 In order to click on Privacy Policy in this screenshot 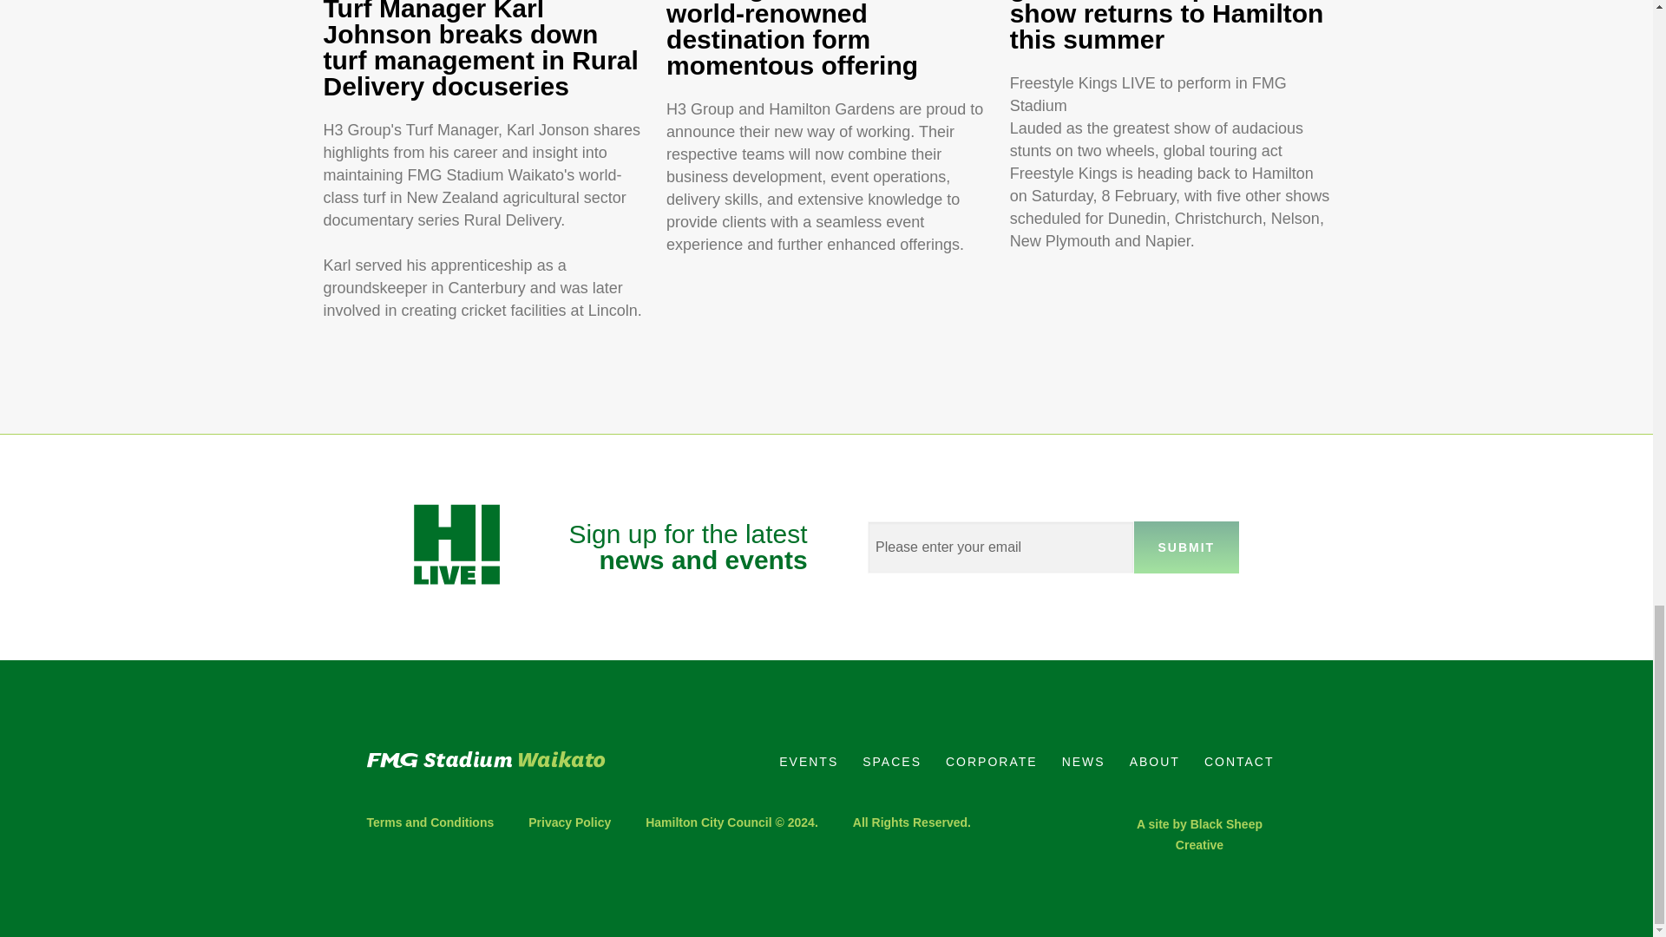, I will do `click(569, 822)`.